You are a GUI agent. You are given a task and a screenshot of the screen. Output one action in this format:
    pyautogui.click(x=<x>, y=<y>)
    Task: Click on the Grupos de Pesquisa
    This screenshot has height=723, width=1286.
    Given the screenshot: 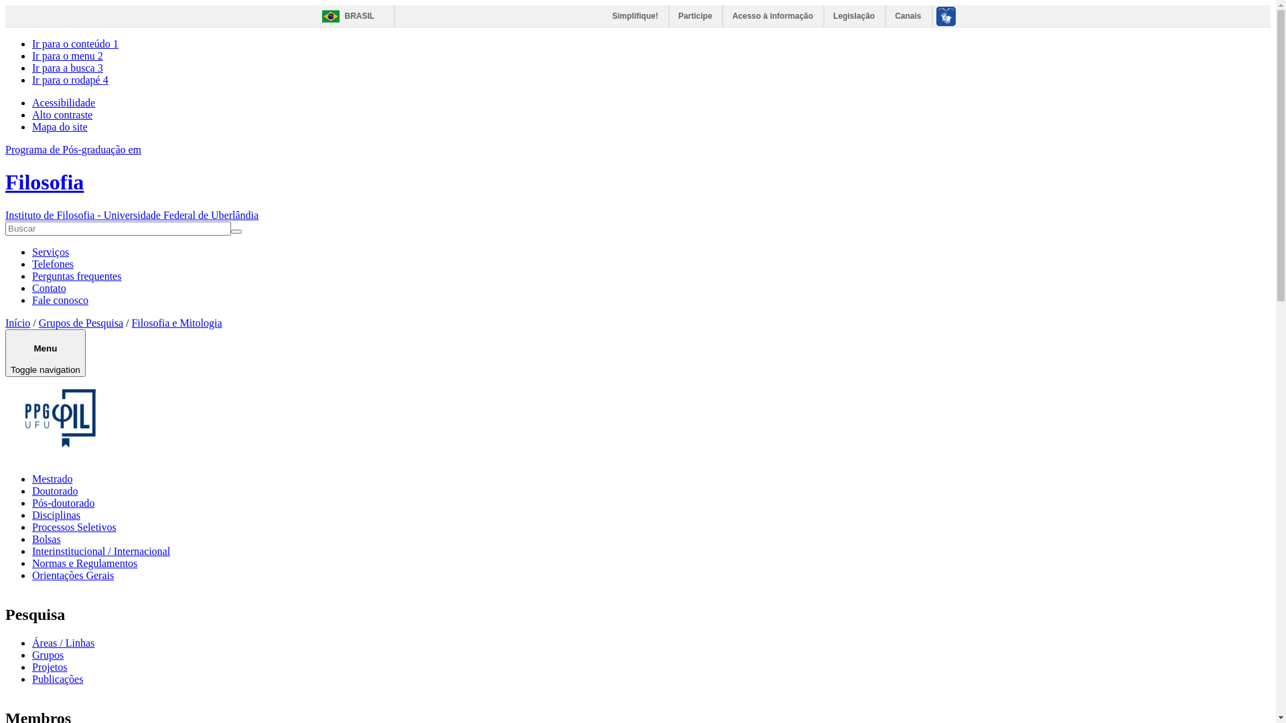 What is the action you would take?
    pyautogui.click(x=81, y=323)
    